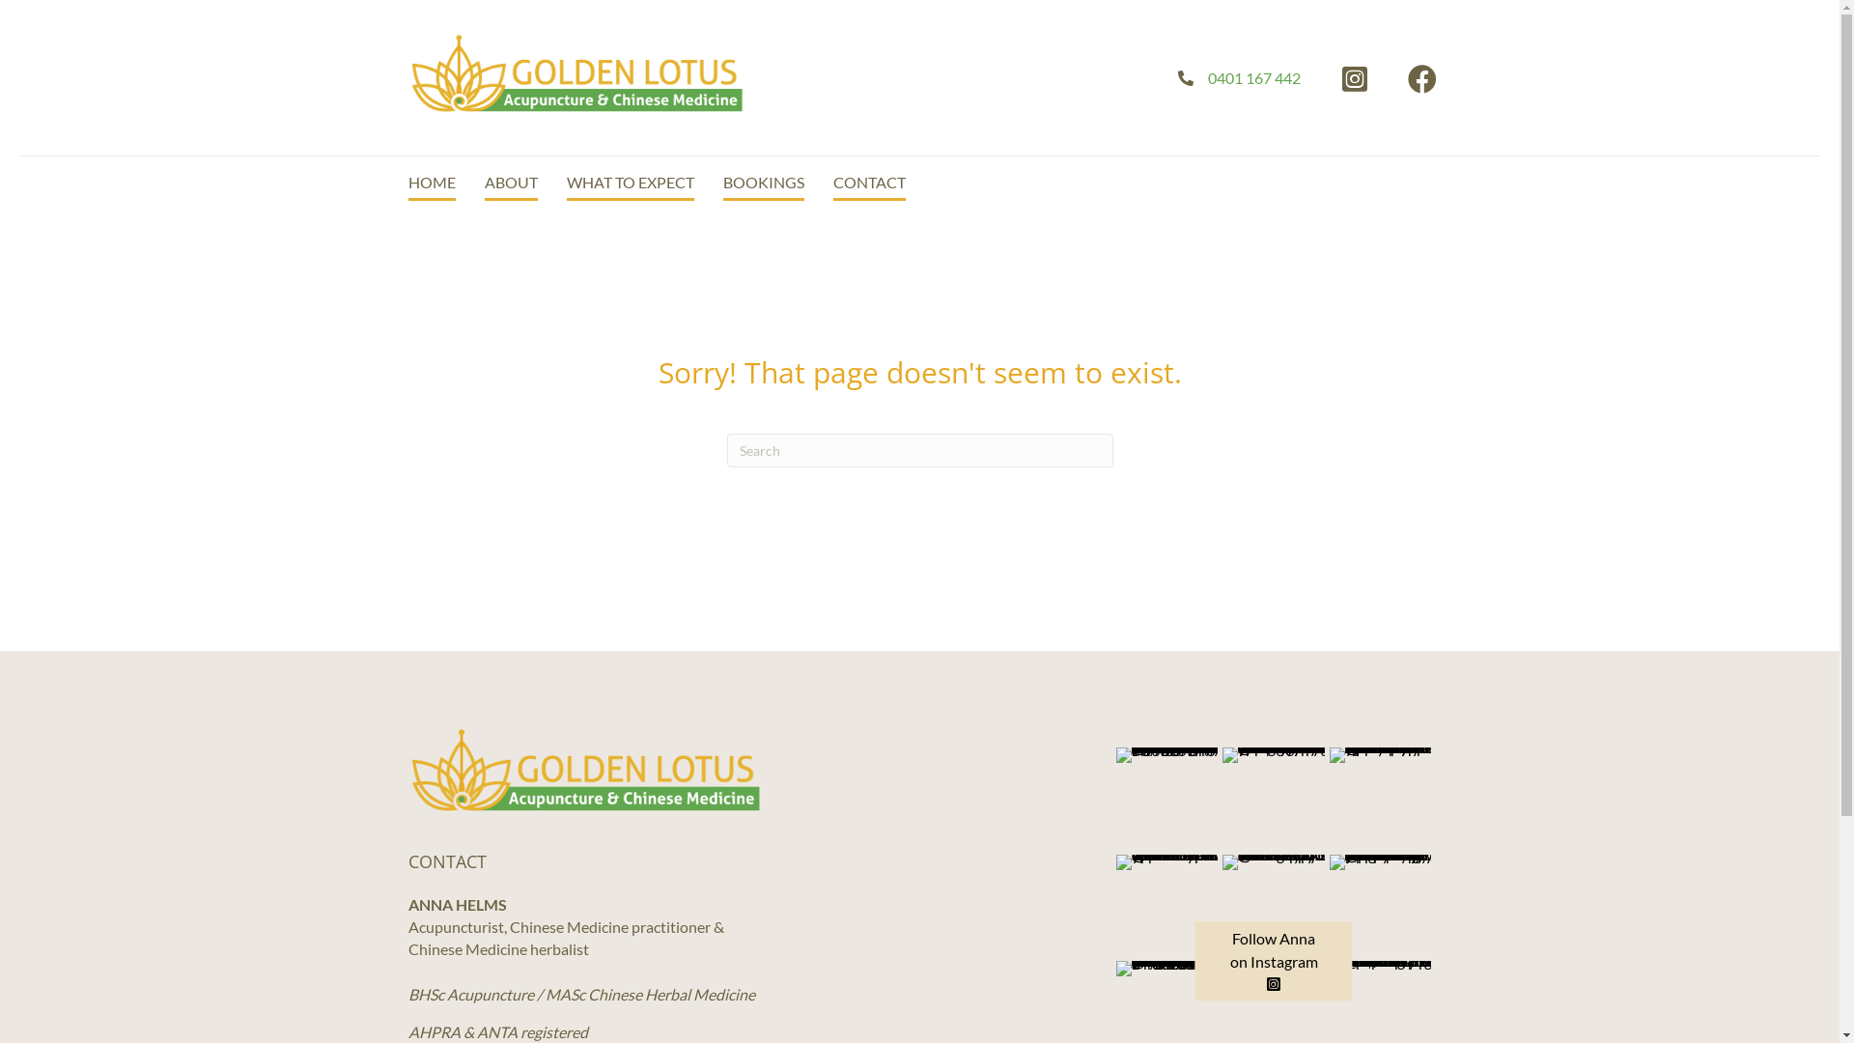  What do you see at coordinates (1275, 962) in the screenshot?
I see `Follow Anna on Instagram` at bounding box center [1275, 962].